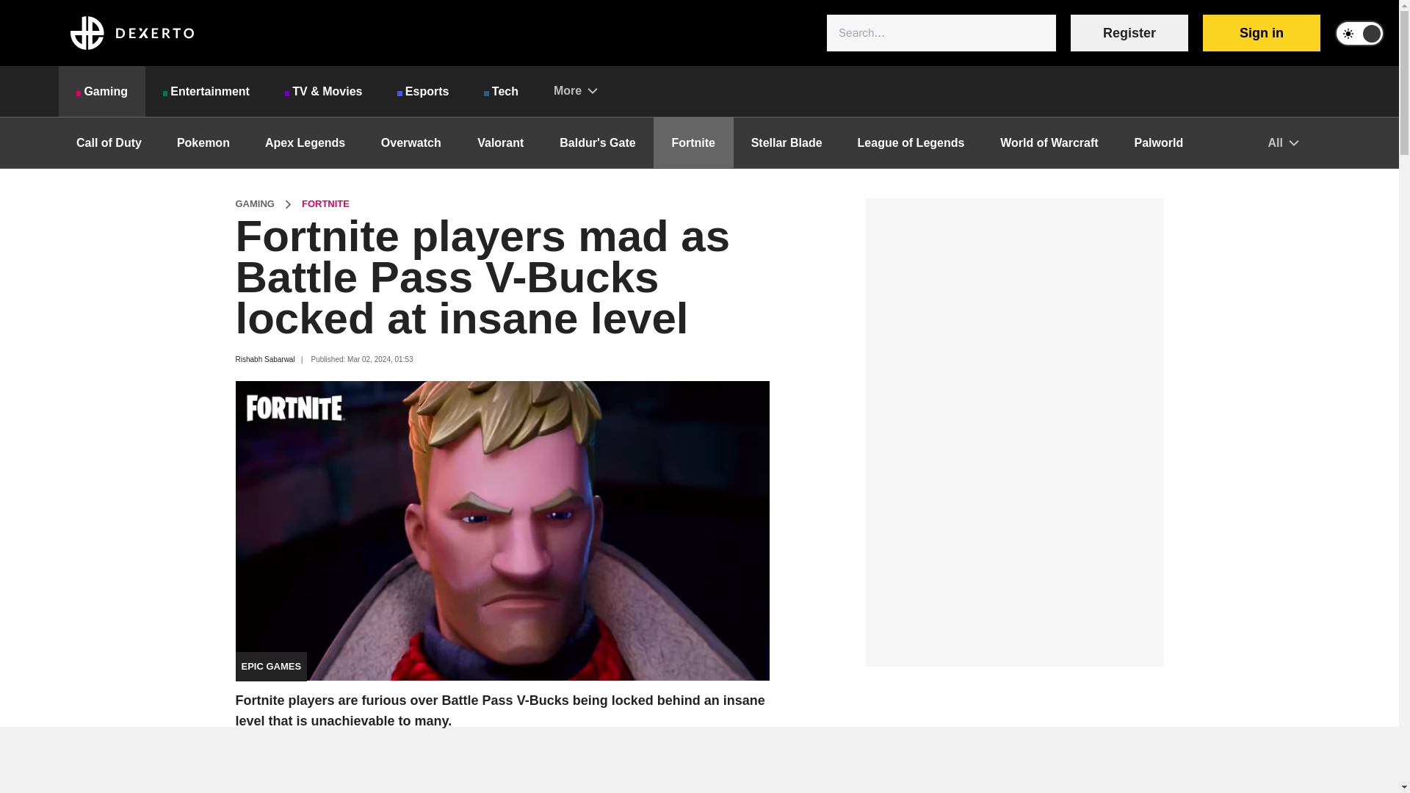 The height and width of the screenshot is (793, 1410). What do you see at coordinates (787, 142) in the screenshot?
I see `Stellar Blade` at bounding box center [787, 142].